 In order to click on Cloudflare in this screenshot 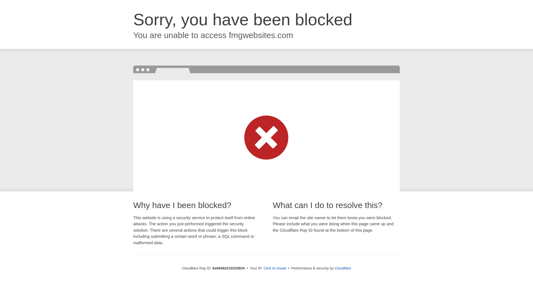, I will do `click(343, 268)`.